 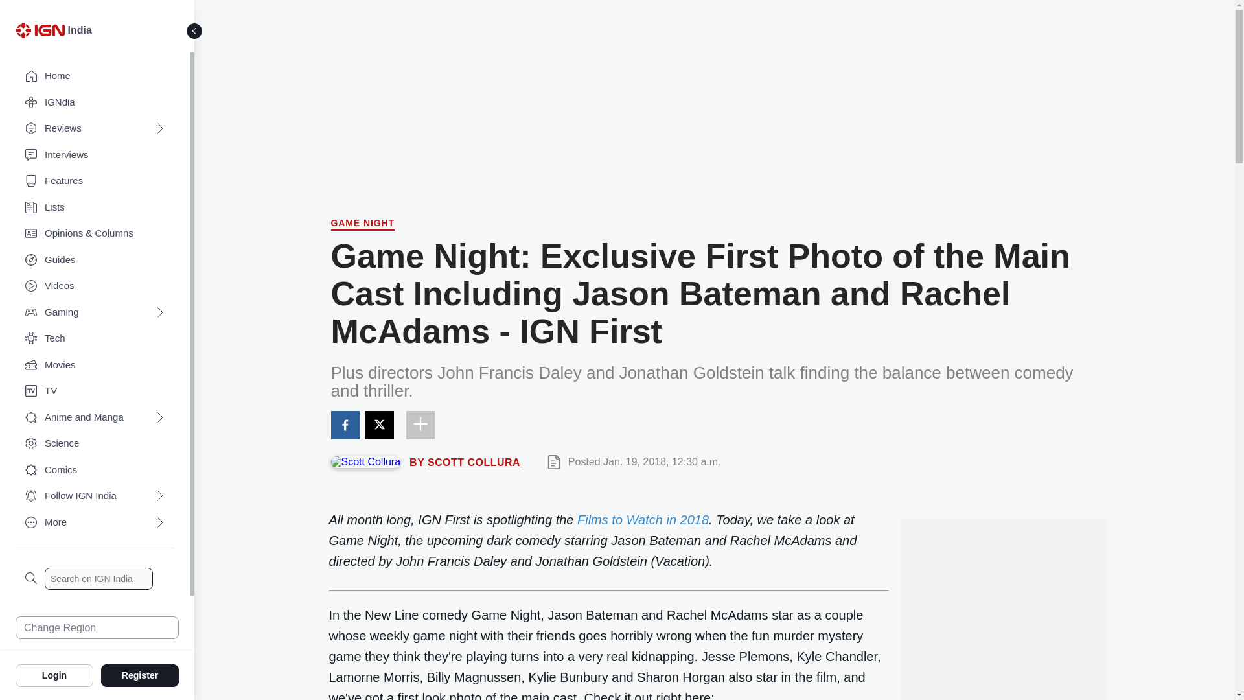 I want to click on Tech, so click(x=95, y=338).